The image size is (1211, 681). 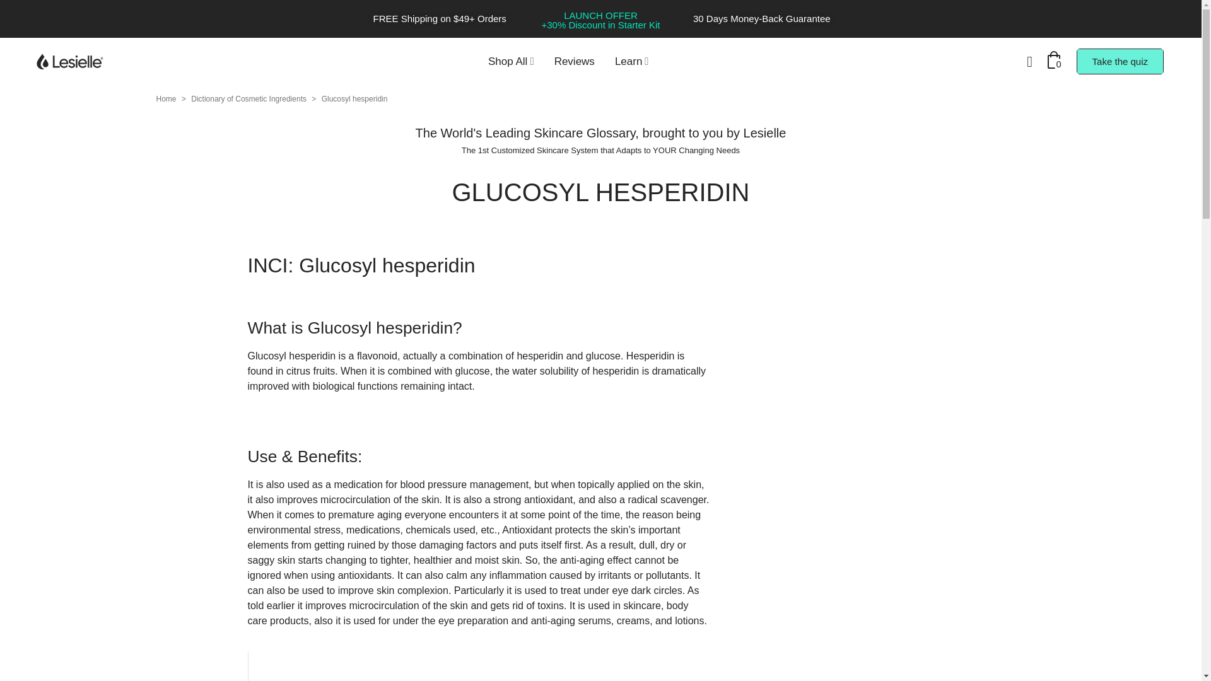 What do you see at coordinates (167, 99) in the screenshot?
I see `Home` at bounding box center [167, 99].